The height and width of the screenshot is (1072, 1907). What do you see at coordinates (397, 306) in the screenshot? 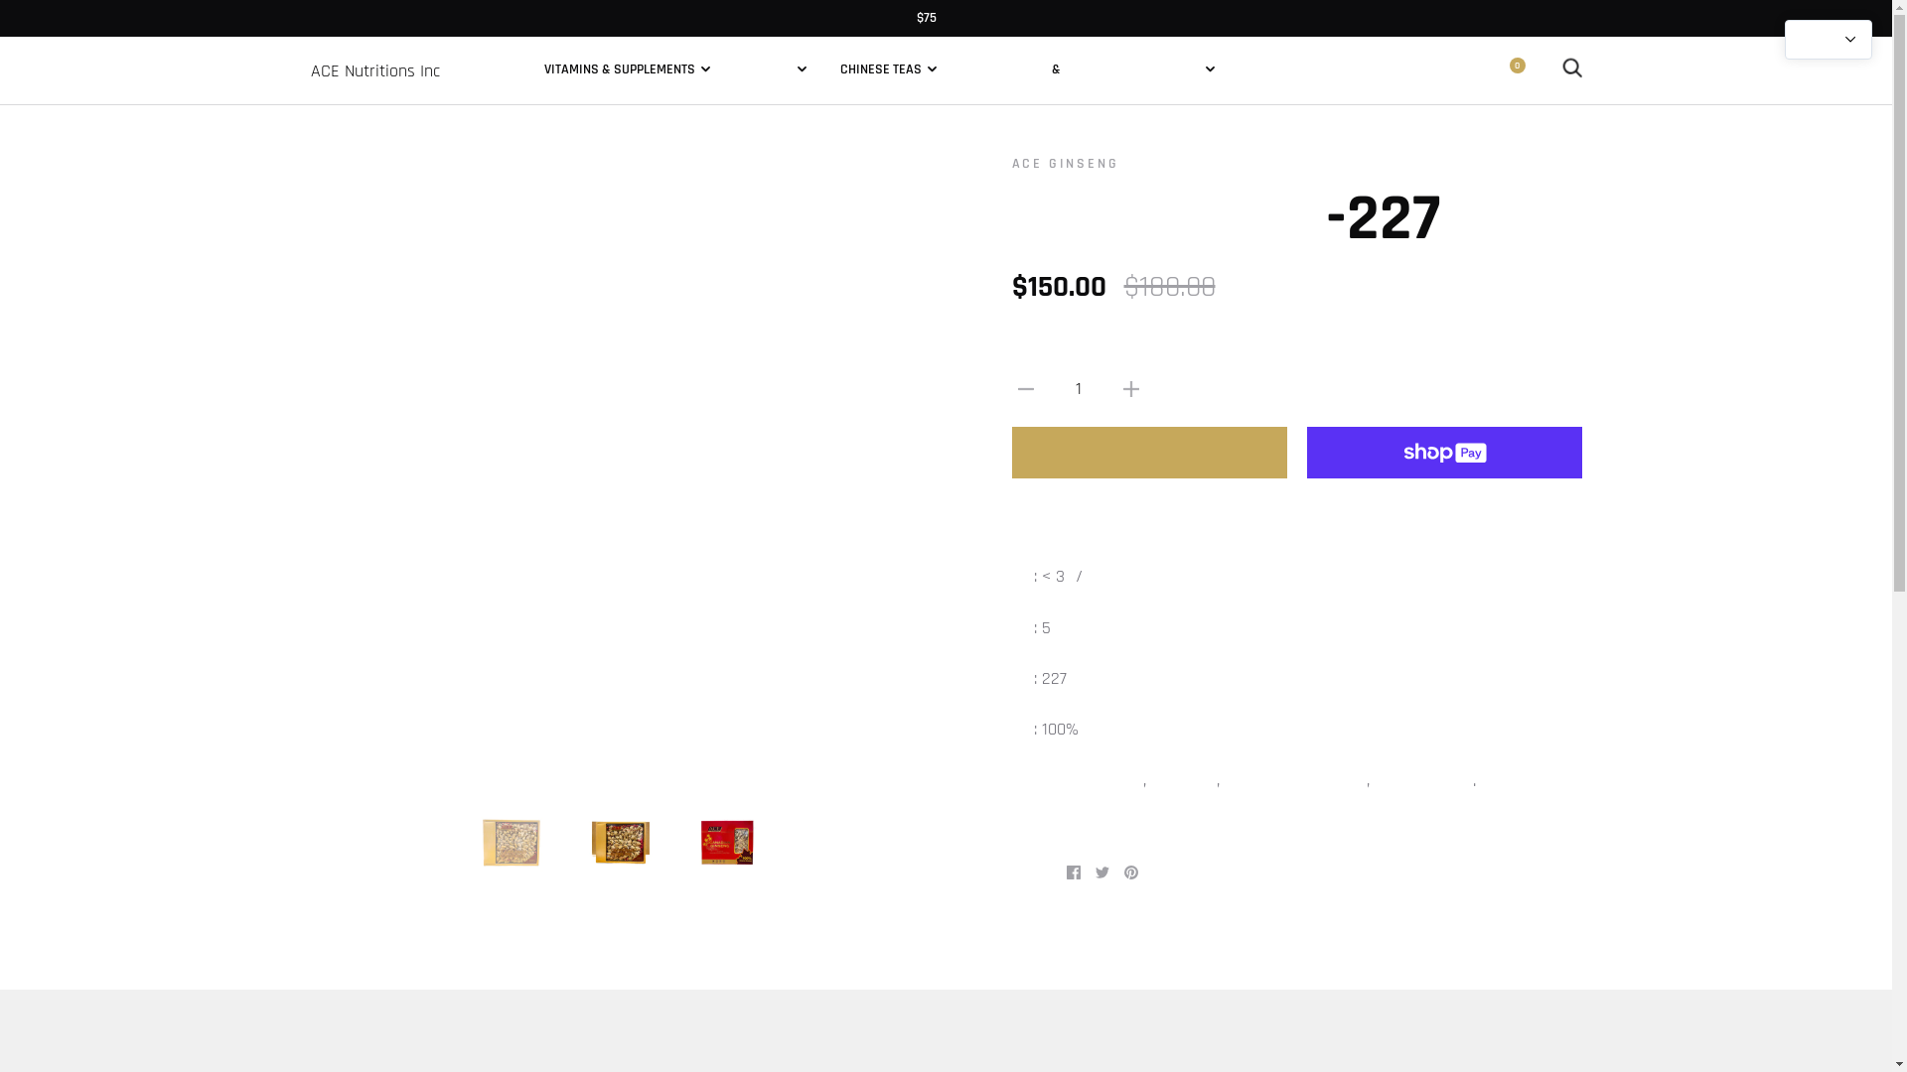
I see `MKD` at bounding box center [397, 306].